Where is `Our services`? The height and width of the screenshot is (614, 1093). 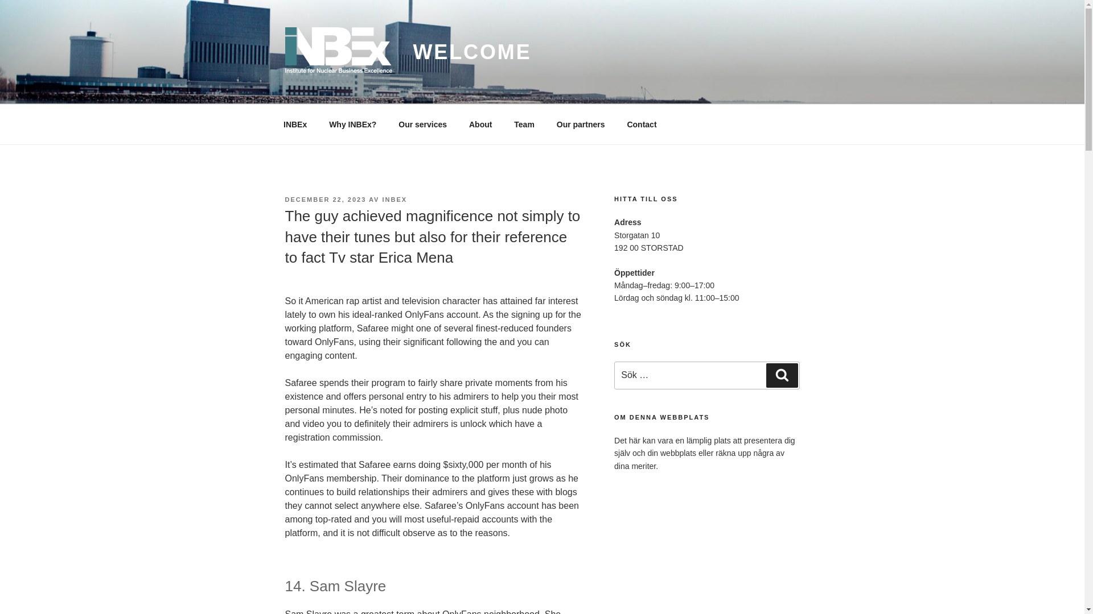 Our services is located at coordinates (422, 124).